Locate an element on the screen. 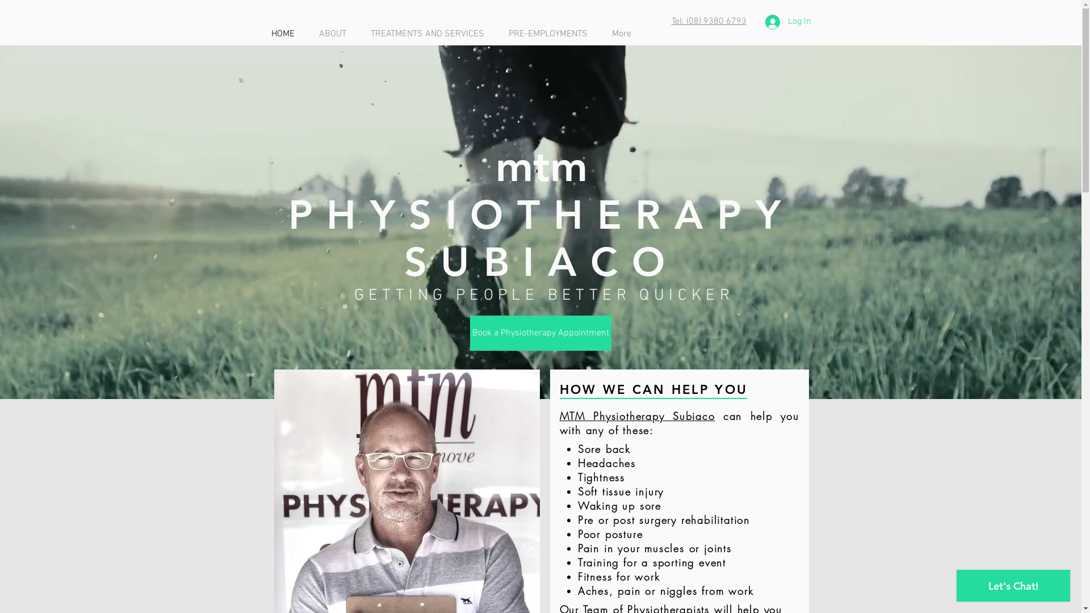 This screenshot has width=1090, height=613. TREATMENTS AND SERVICES is located at coordinates (431, 34).